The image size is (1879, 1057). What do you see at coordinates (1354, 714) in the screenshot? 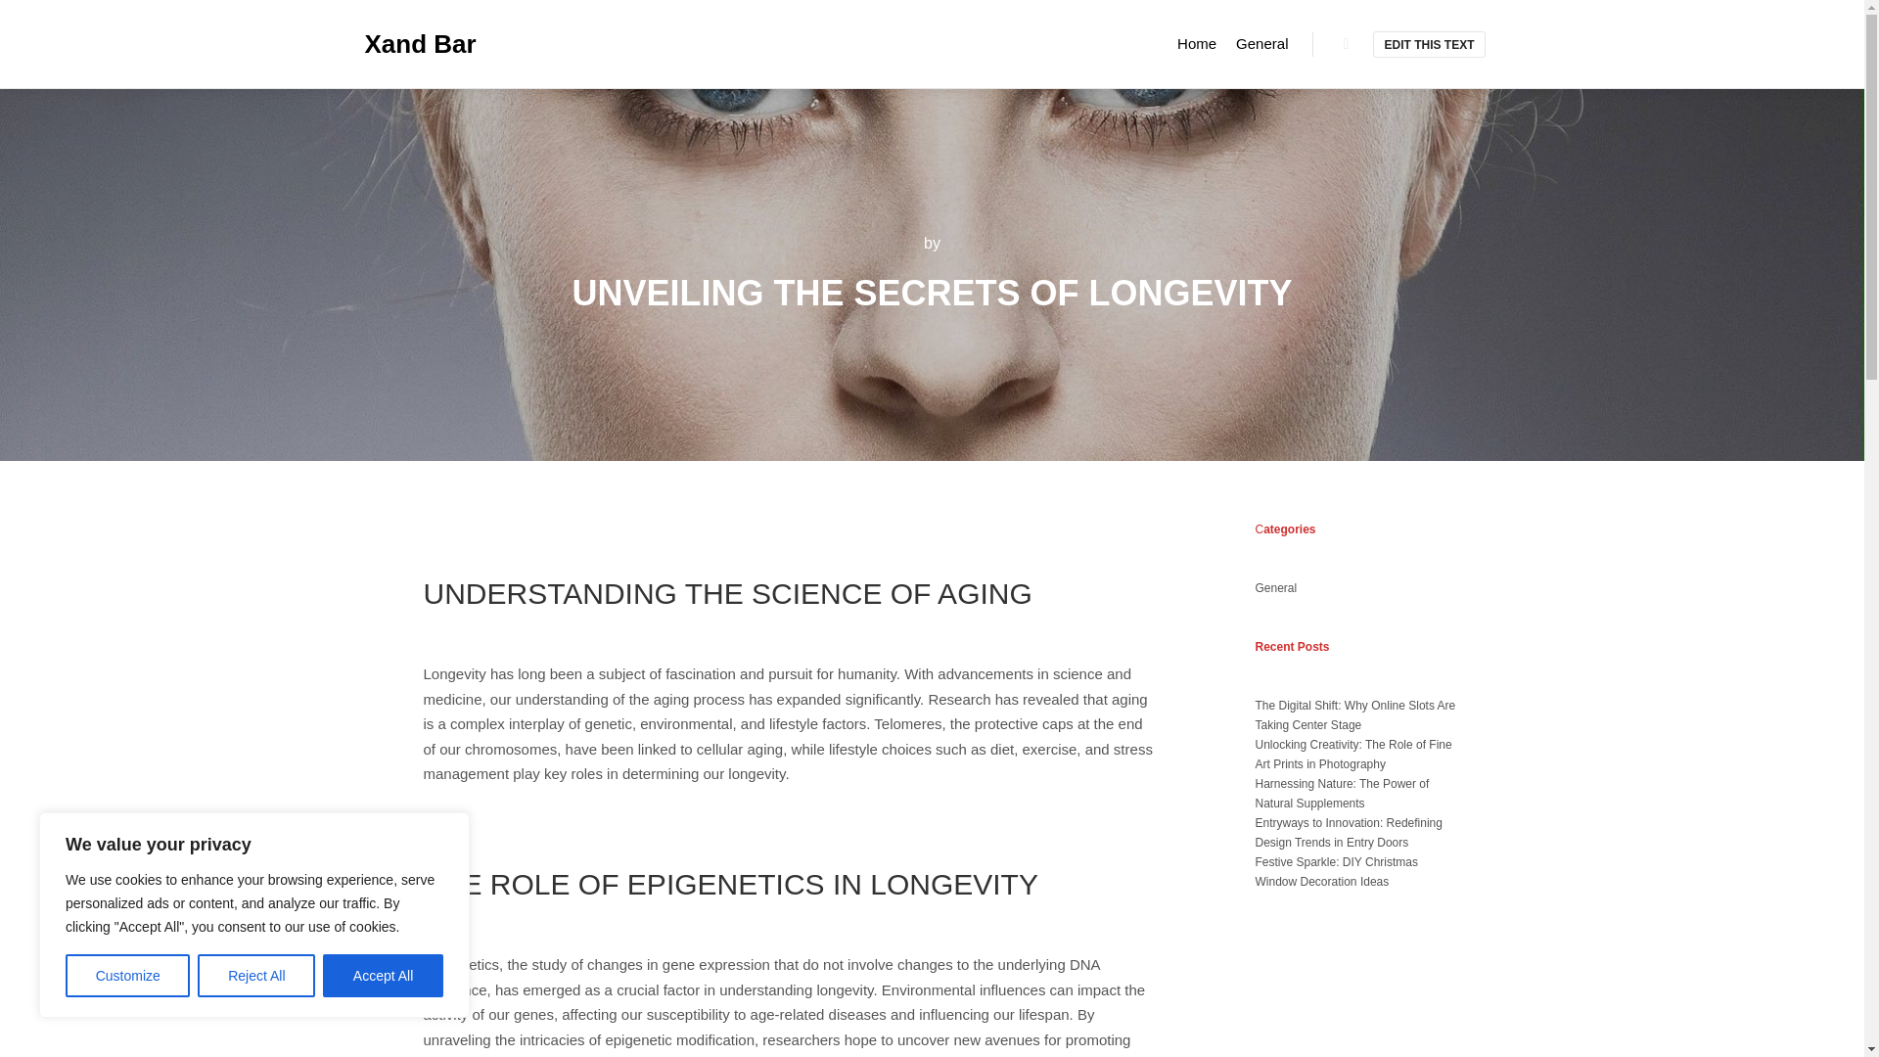
I see `The Digital Shift: Why Online Slots Are Taking Center Stage` at bounding box center [1354, 714].